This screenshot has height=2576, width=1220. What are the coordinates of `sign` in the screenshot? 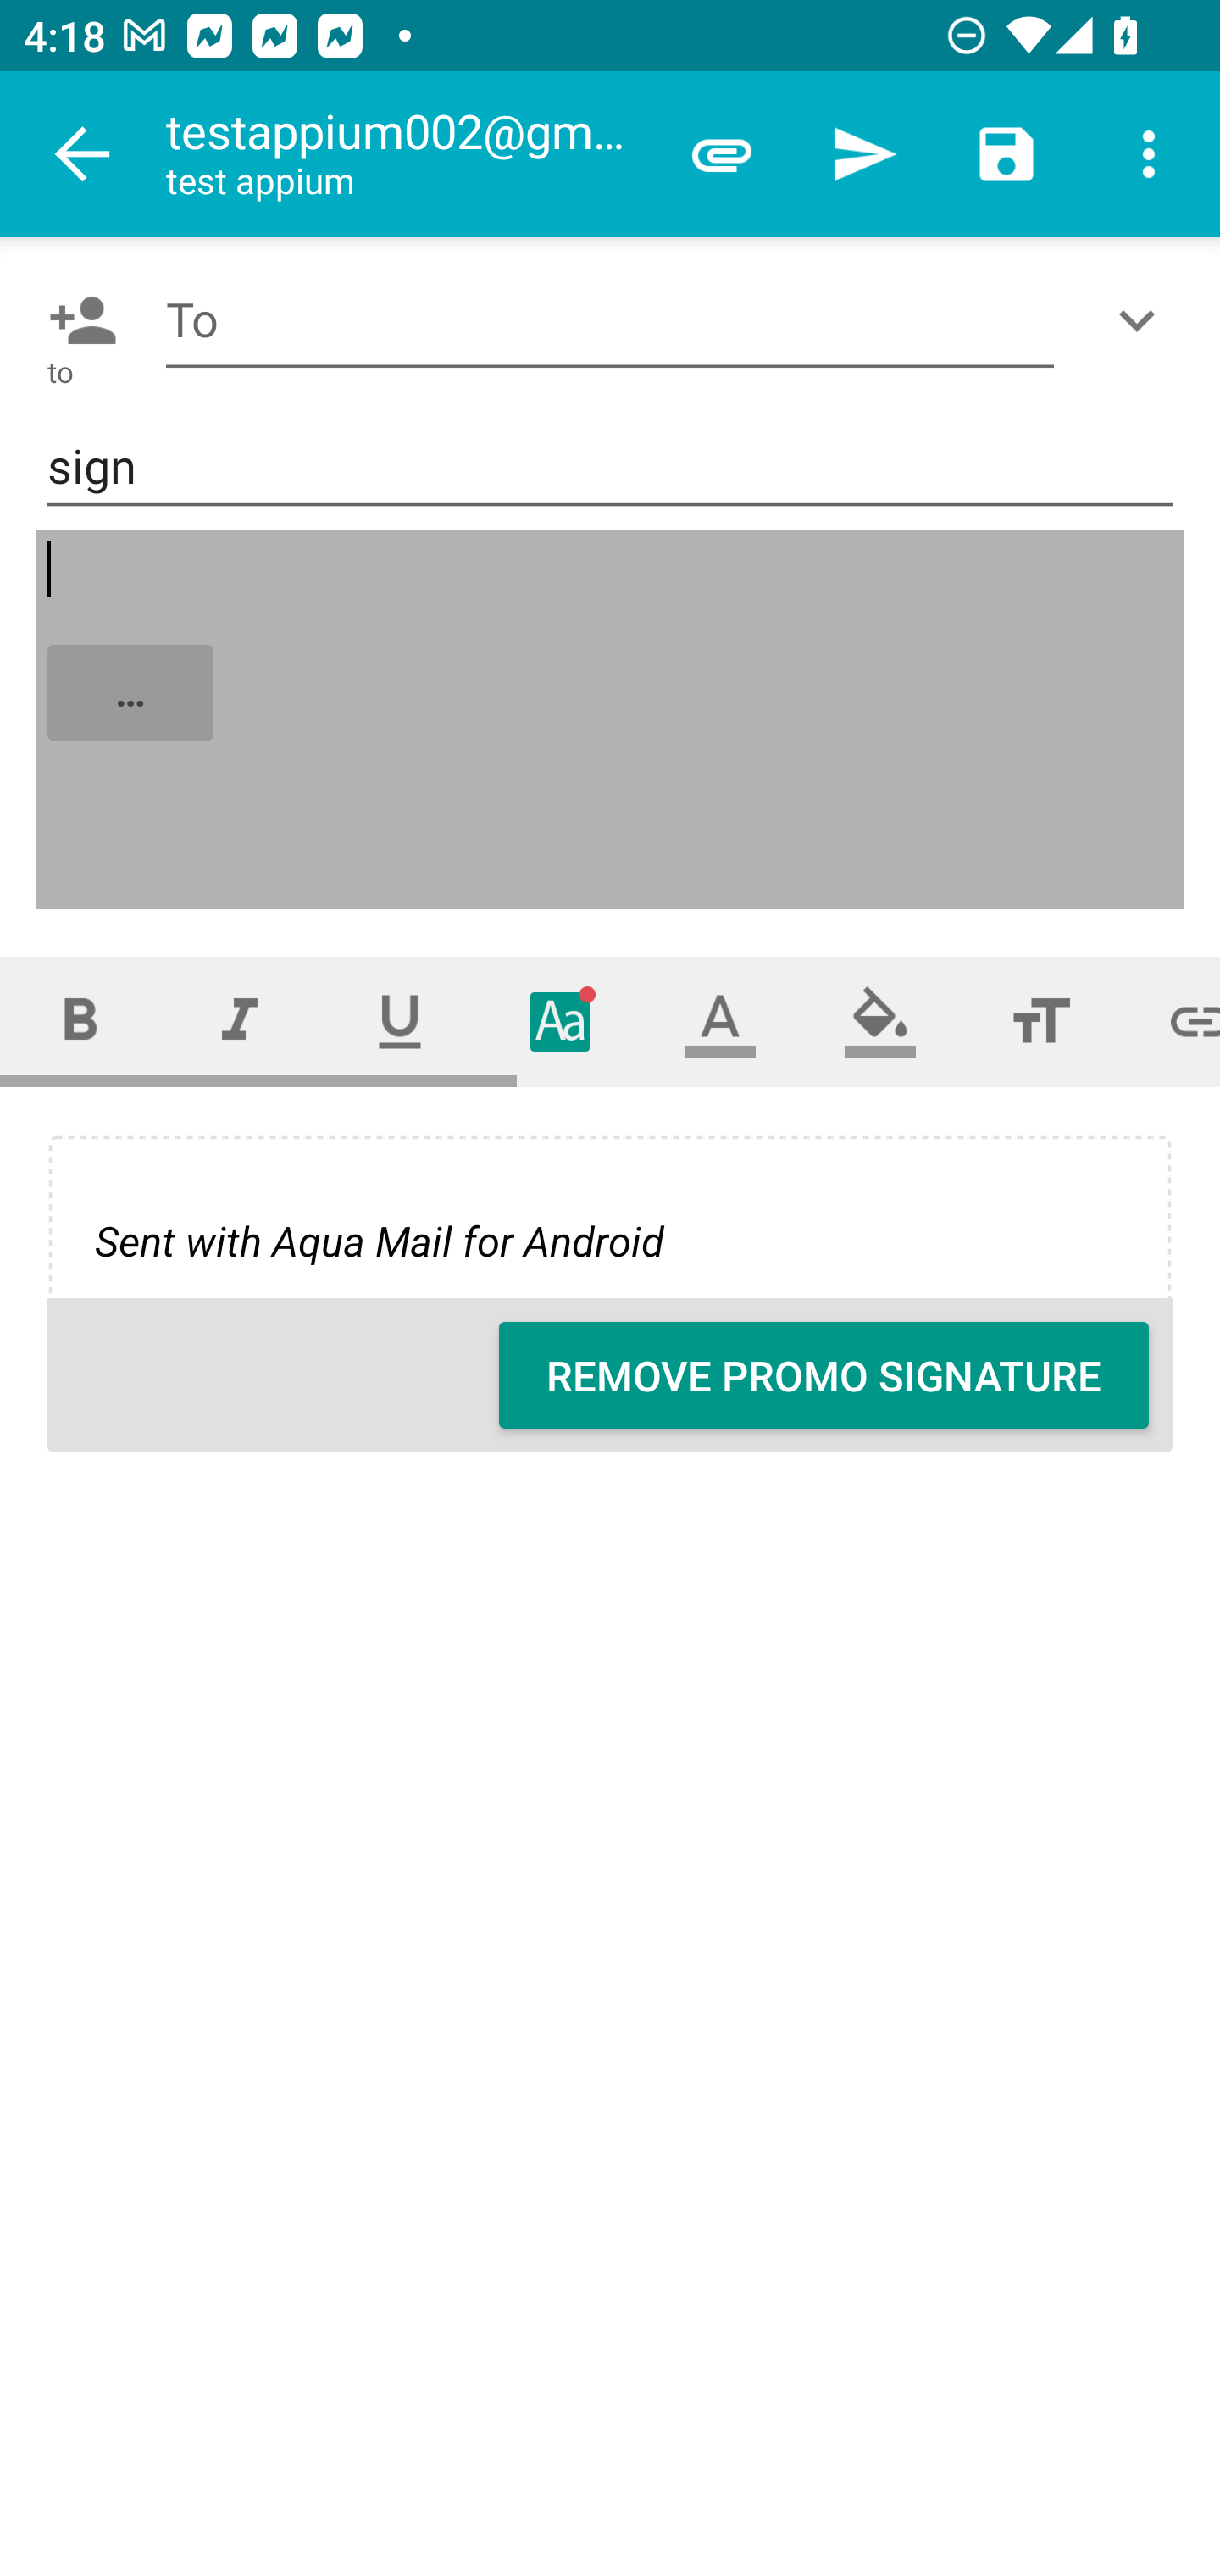 It's located at (610, 468).